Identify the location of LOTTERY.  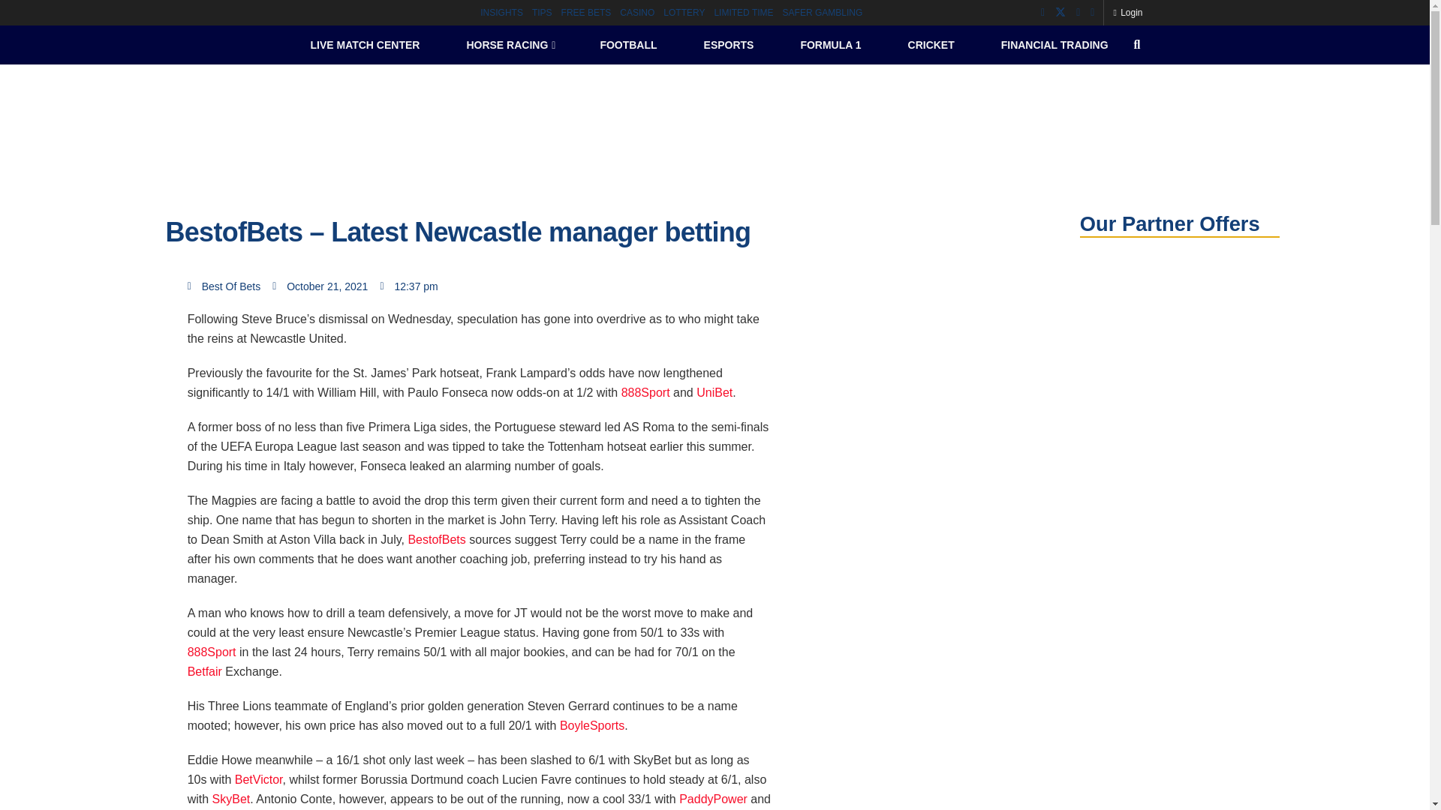
(683, 12).